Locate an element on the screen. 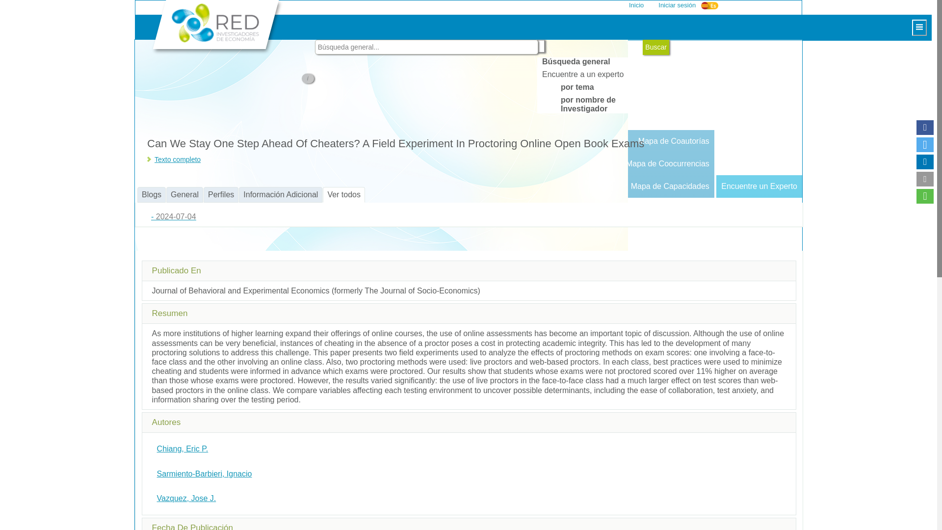  Nombre del autor is located at coordinates (183, 449).